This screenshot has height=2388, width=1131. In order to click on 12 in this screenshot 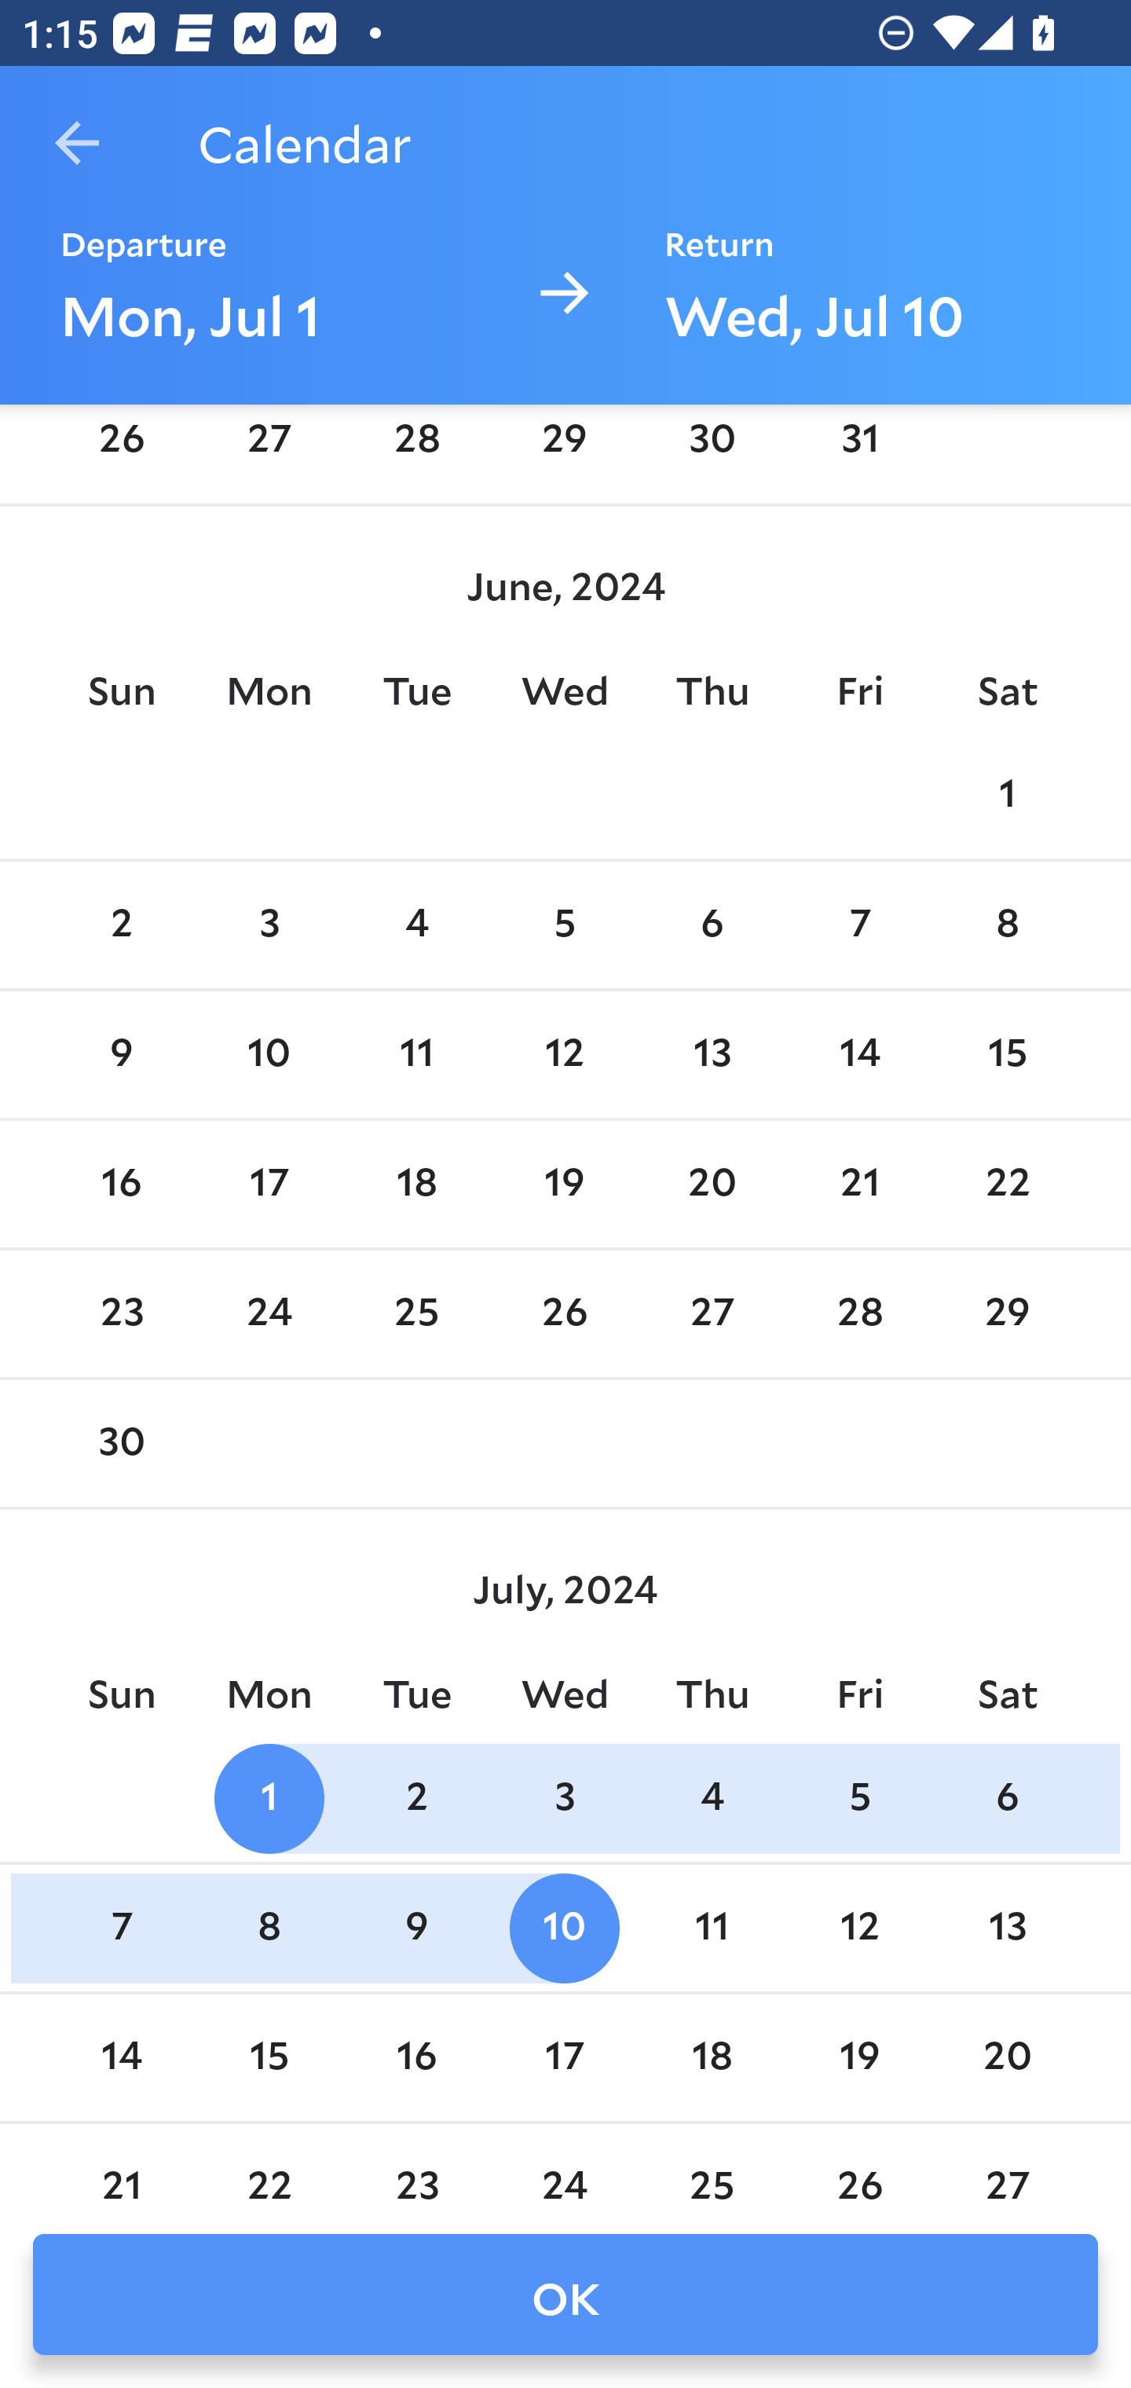, I will do `click(565, 1055)`.